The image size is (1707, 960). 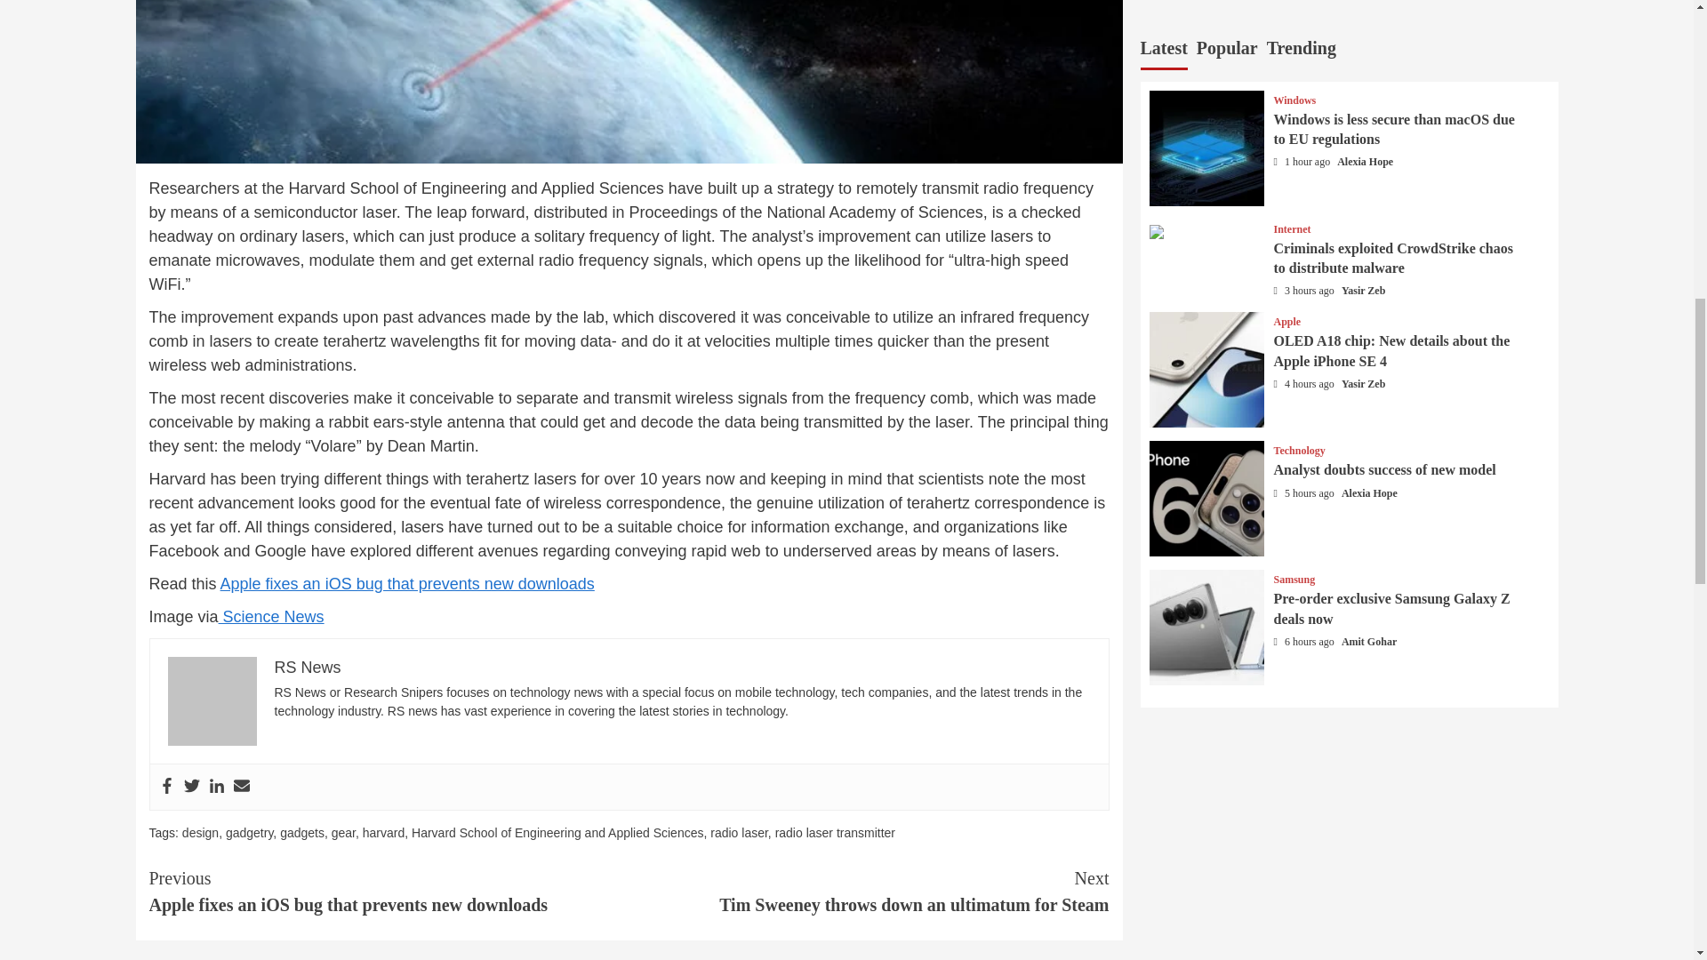 What do you see at coordinates (306, 667) in the screenshot?
I see `RS News` at bounding box center [306, 667].